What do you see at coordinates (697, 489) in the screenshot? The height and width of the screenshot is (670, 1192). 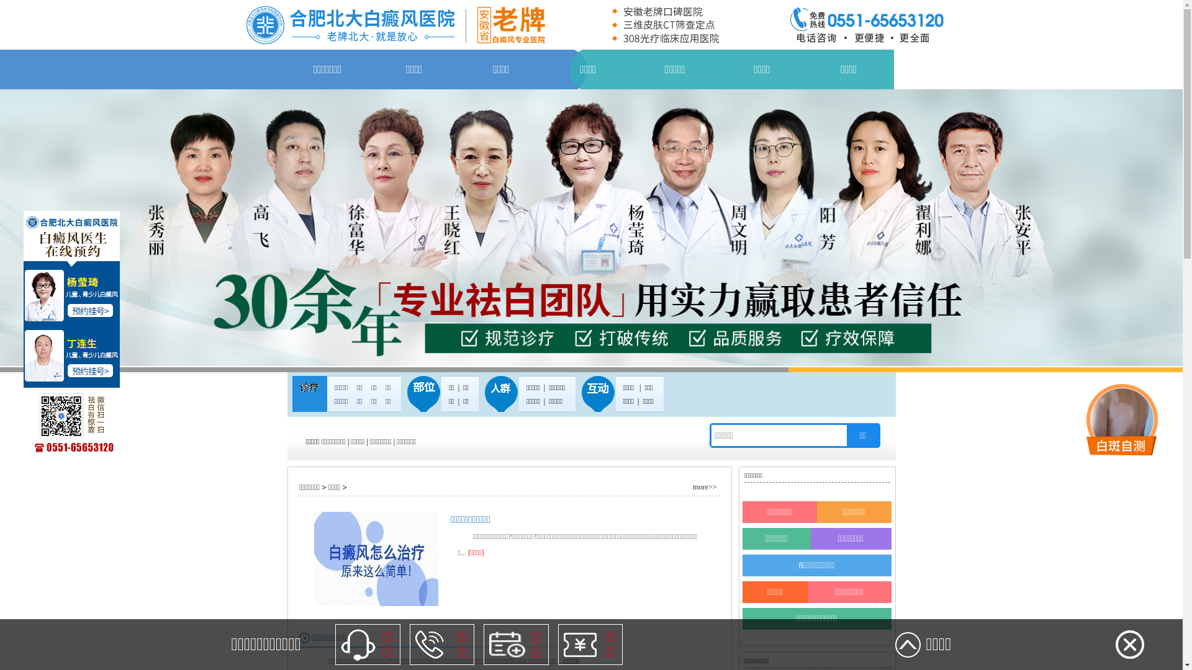 I see `more>>` at bounding box center [697, 489].